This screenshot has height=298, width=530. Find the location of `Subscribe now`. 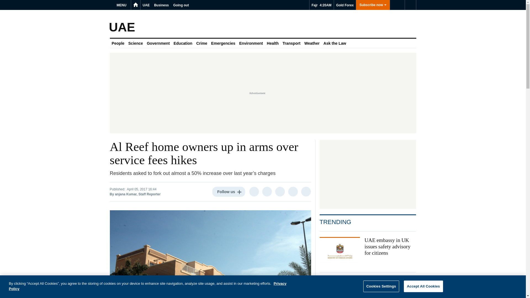

Subscribe now is located at coordinates (373, 5).